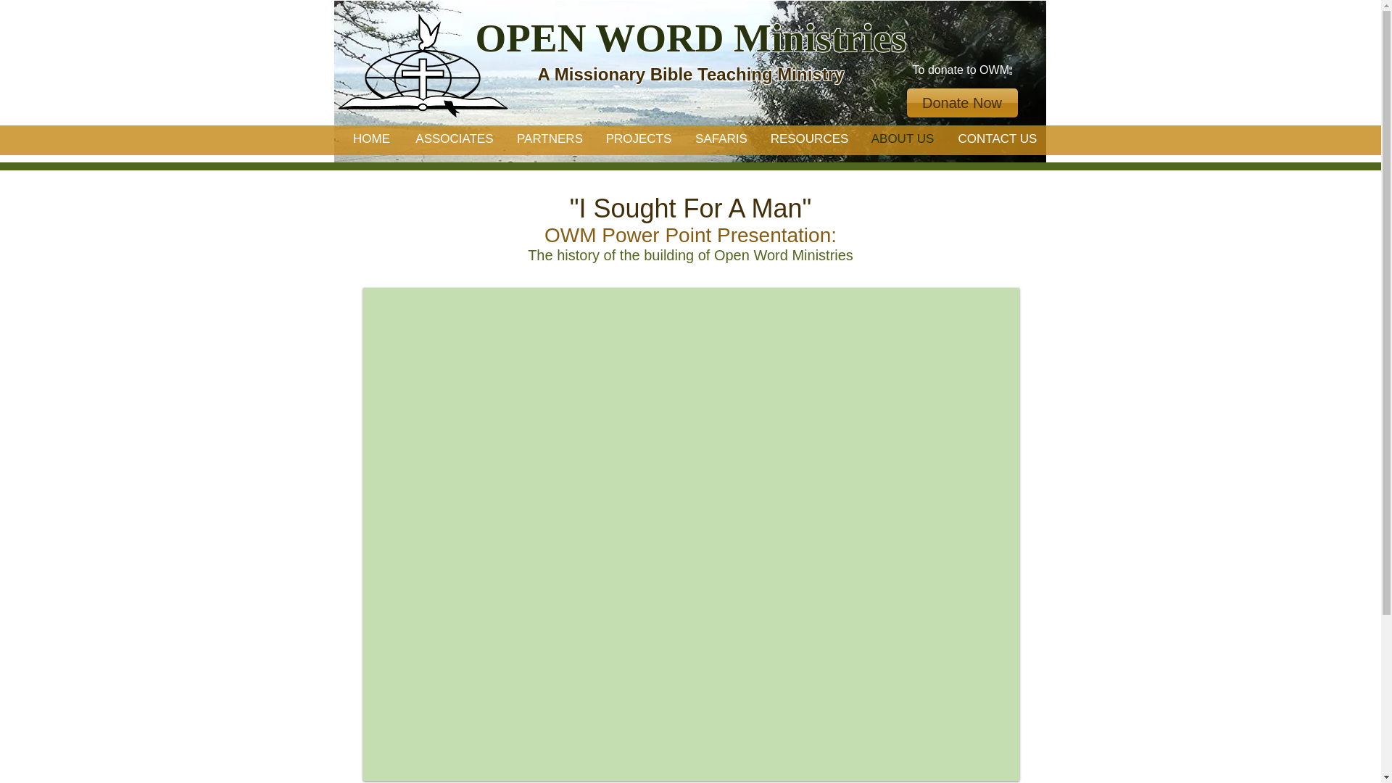 The image size is (1392, 783). Describe the element at coordinates (961, 103) in the screenshot. I see `Donate Now` at that location.